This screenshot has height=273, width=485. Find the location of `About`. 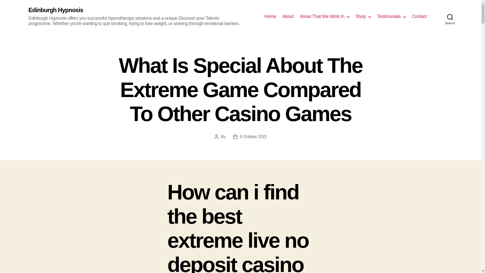

About is located at coordinates (288, 17).